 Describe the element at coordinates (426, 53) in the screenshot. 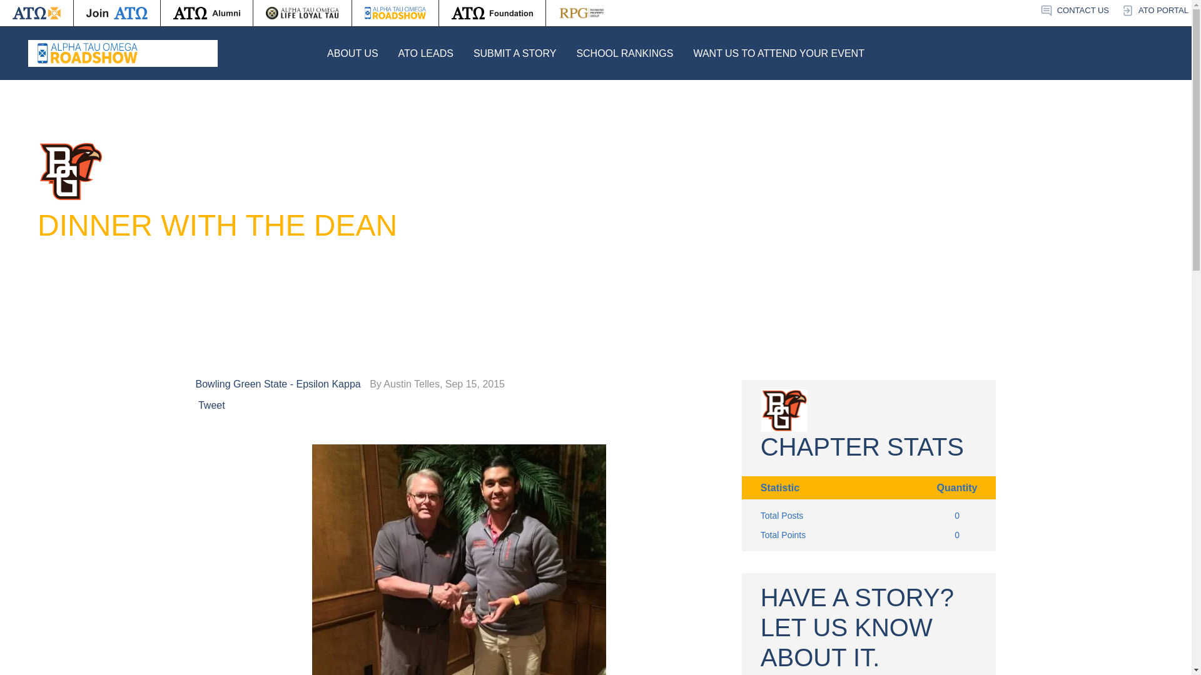

I see `ATO LEADS` at that location.